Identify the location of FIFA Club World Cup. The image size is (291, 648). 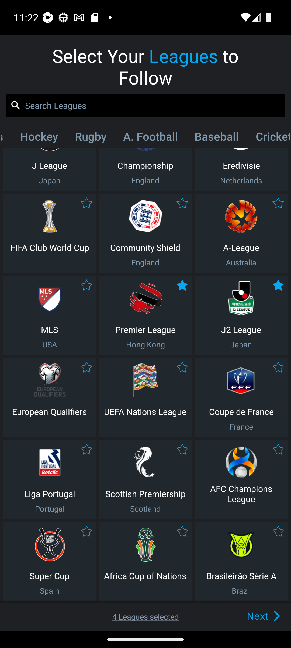
(50, 233).